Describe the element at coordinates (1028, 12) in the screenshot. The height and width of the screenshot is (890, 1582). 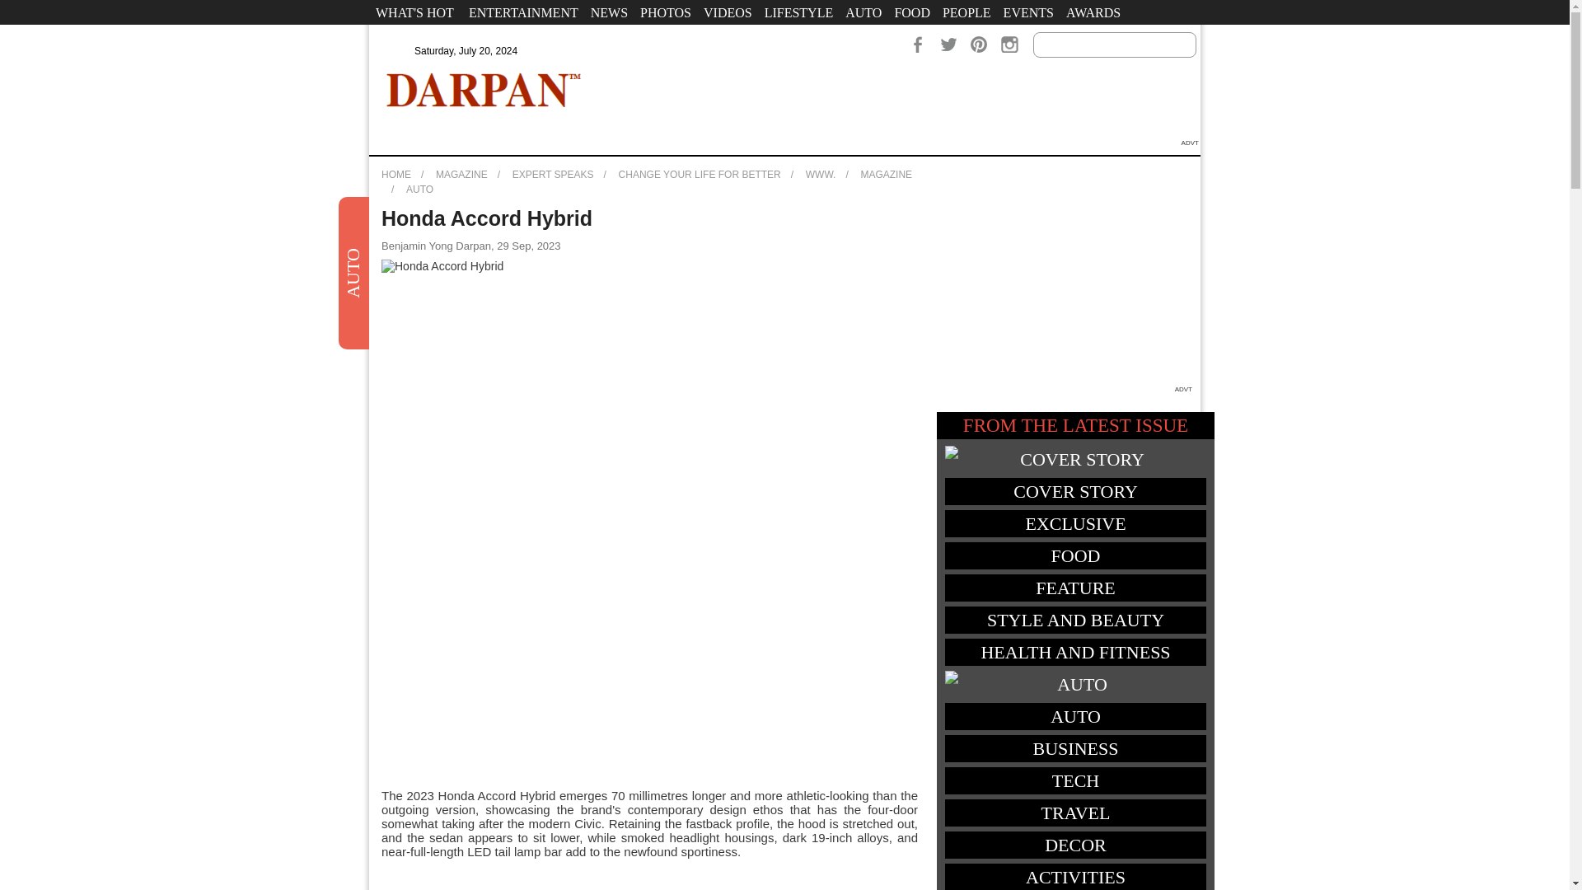
I see `Events` at that location.